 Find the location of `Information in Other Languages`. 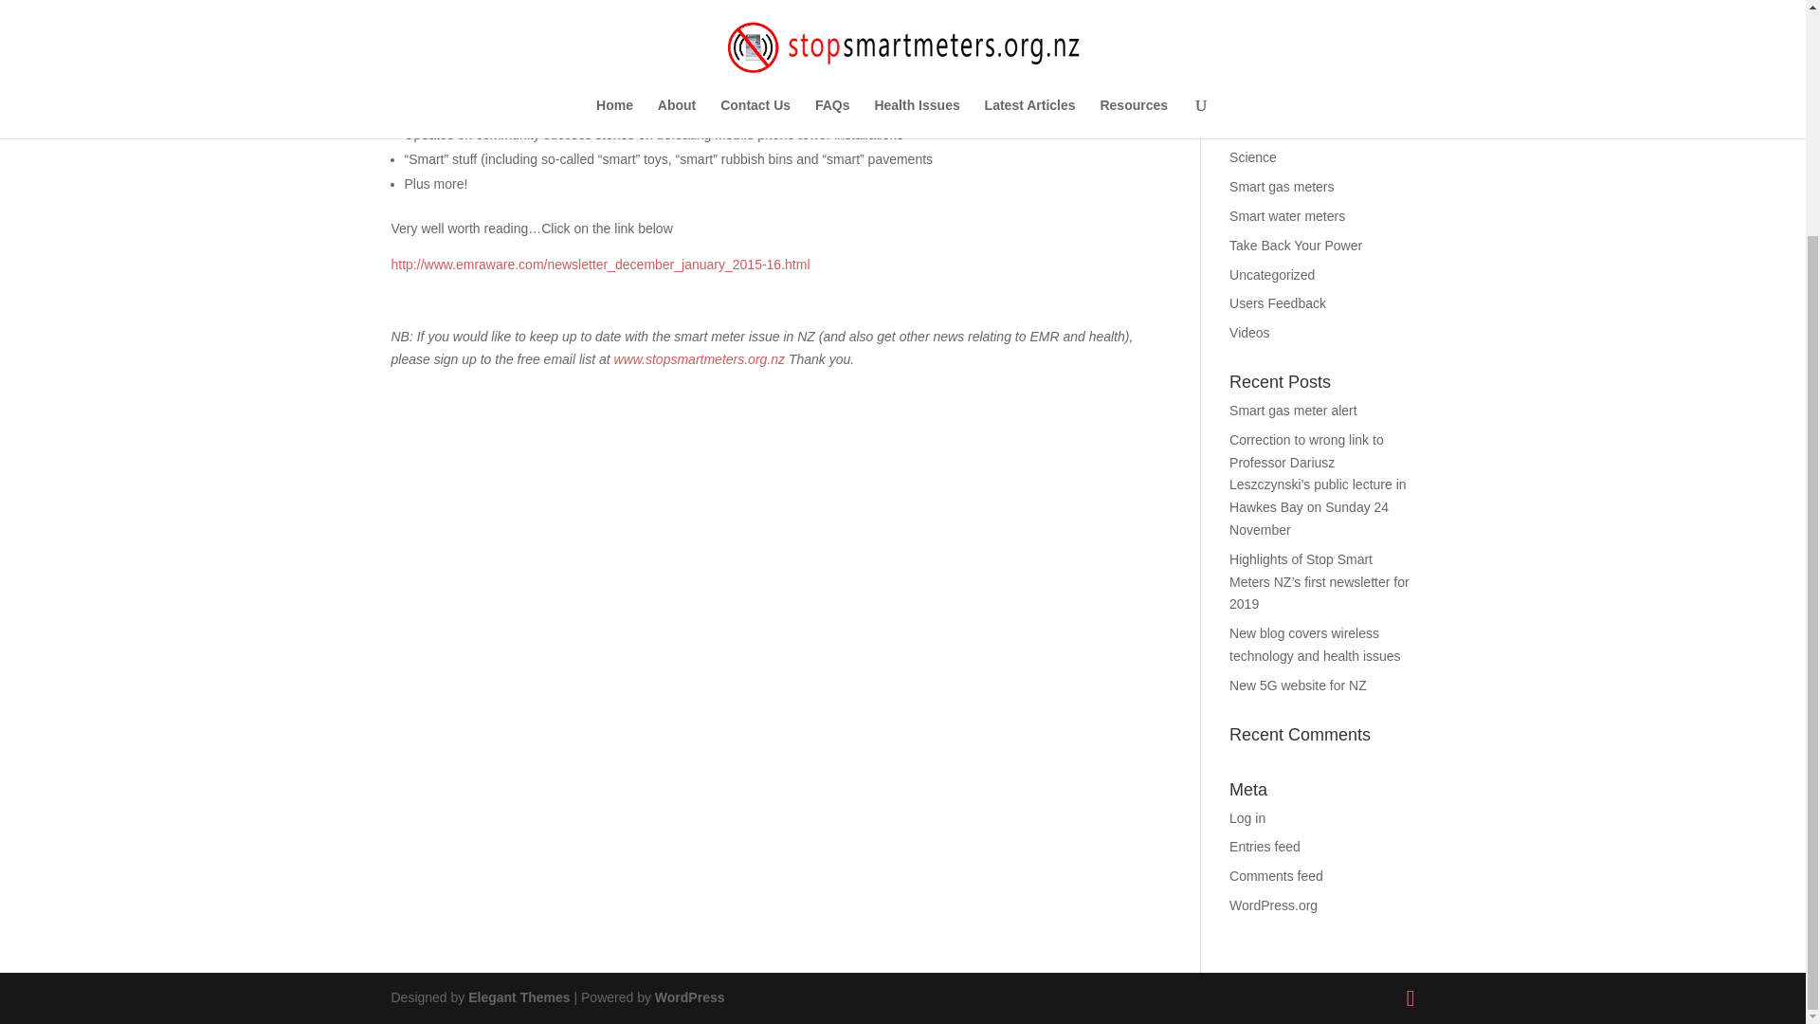

Information in Other Languages is located at coordinates (1287, 59).